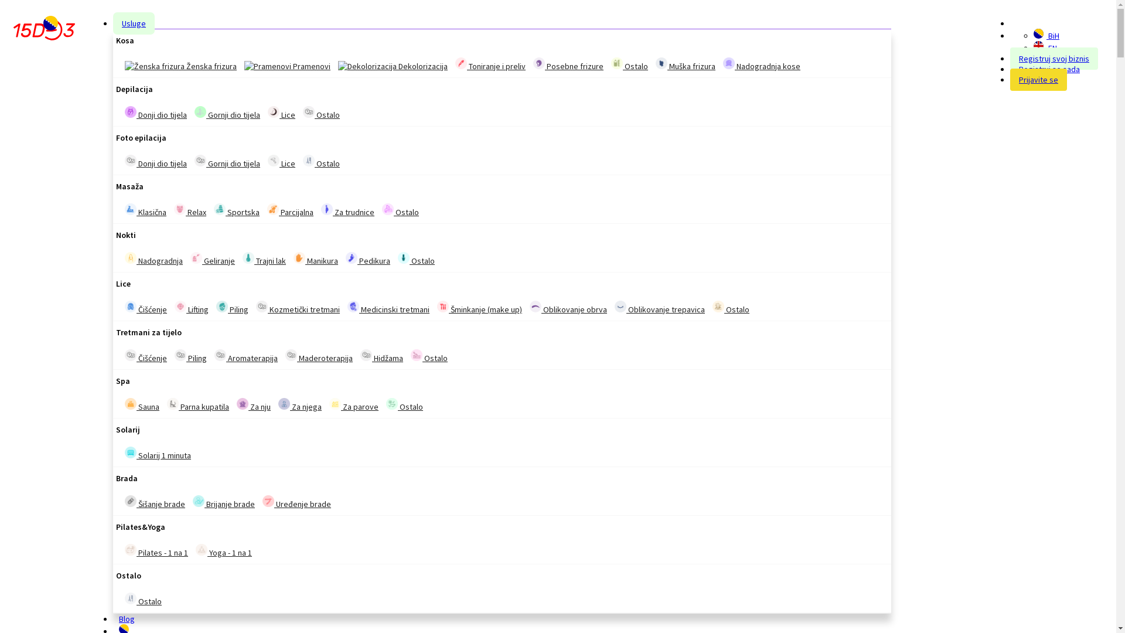 The height and width of the screenshot is (633, 1125). Describe the element at coordinates (367, 66) in the screenshot. I see `Dekolorizacija` at that location.